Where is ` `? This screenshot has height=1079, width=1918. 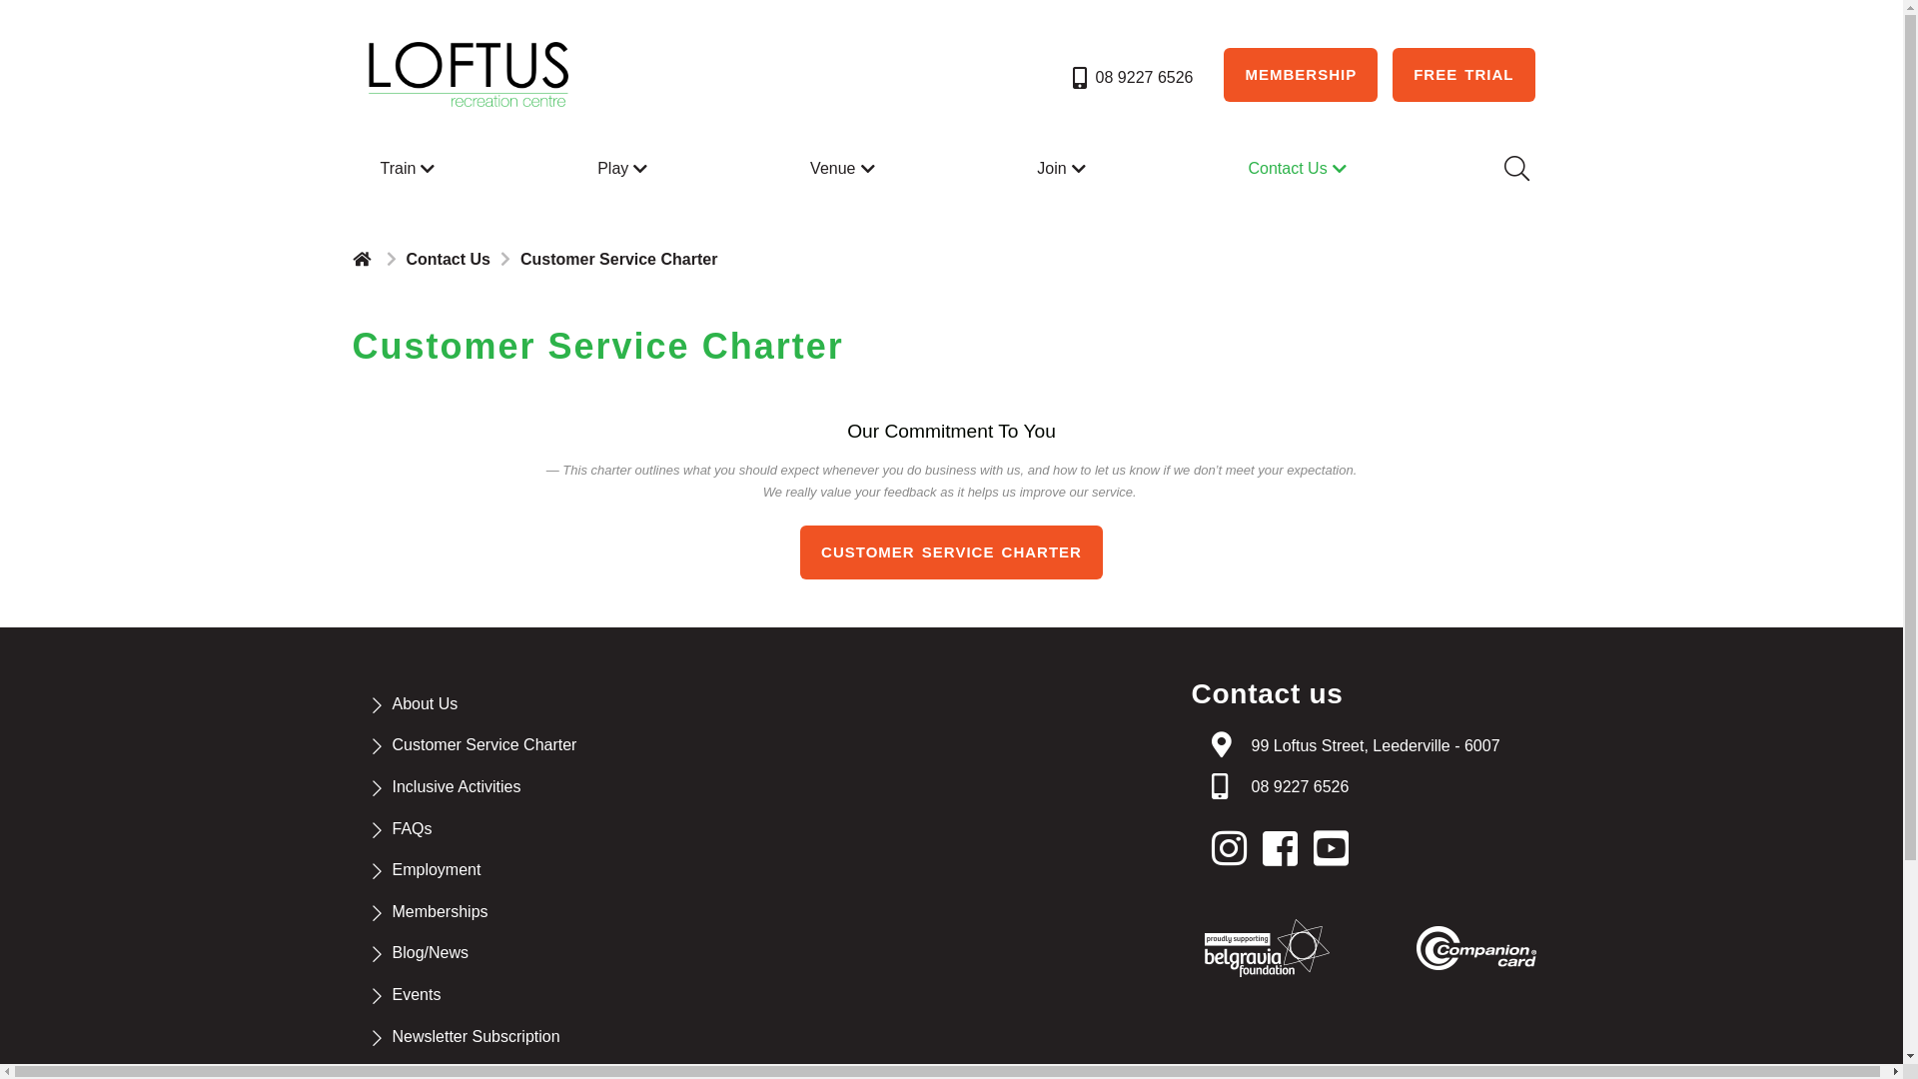   is located at coordinates (1234, 849).